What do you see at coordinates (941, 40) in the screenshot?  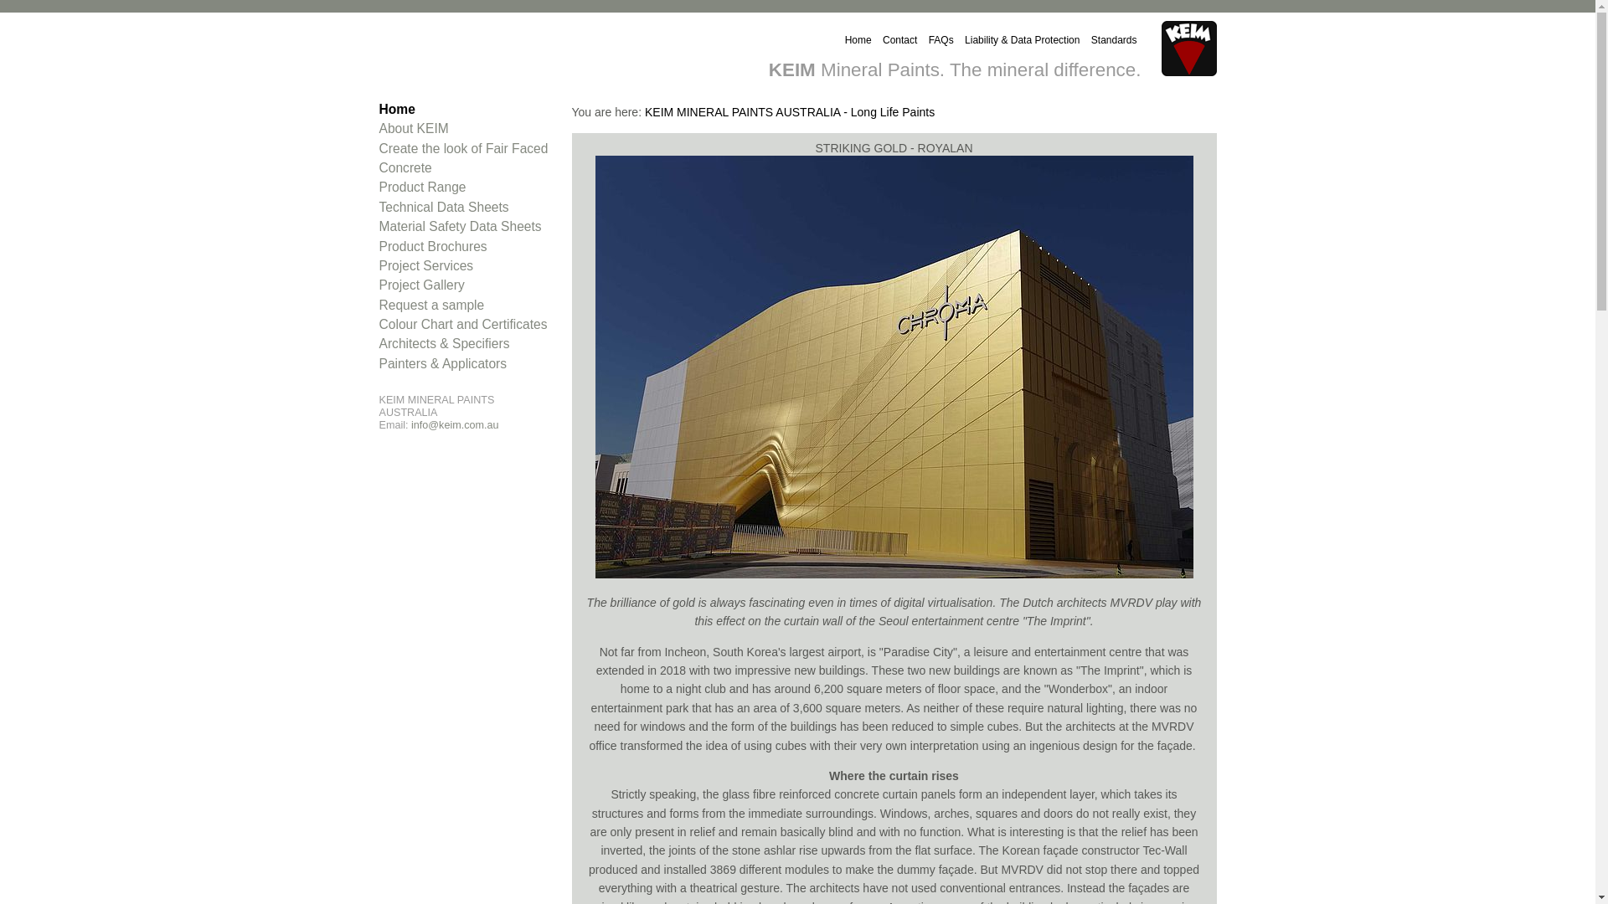 I see `FAQs` at bounding box center [941, 40].